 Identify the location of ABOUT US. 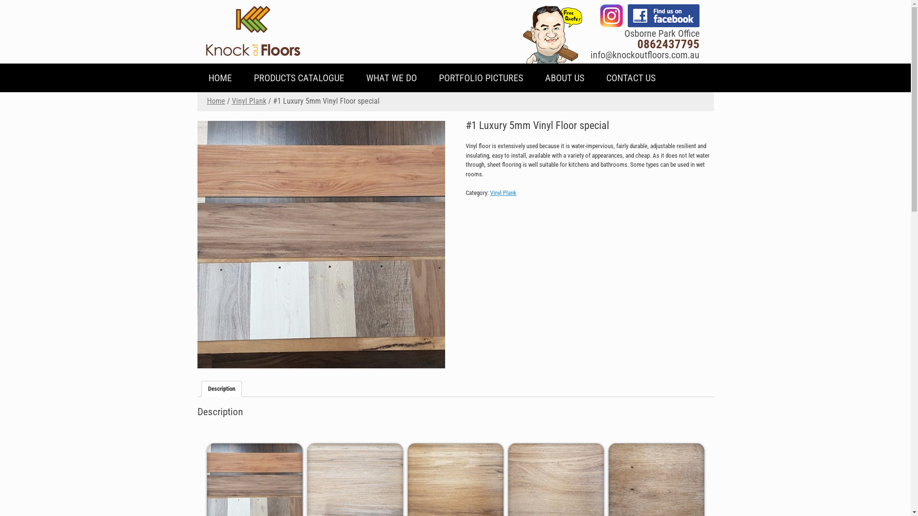
(564, 78).